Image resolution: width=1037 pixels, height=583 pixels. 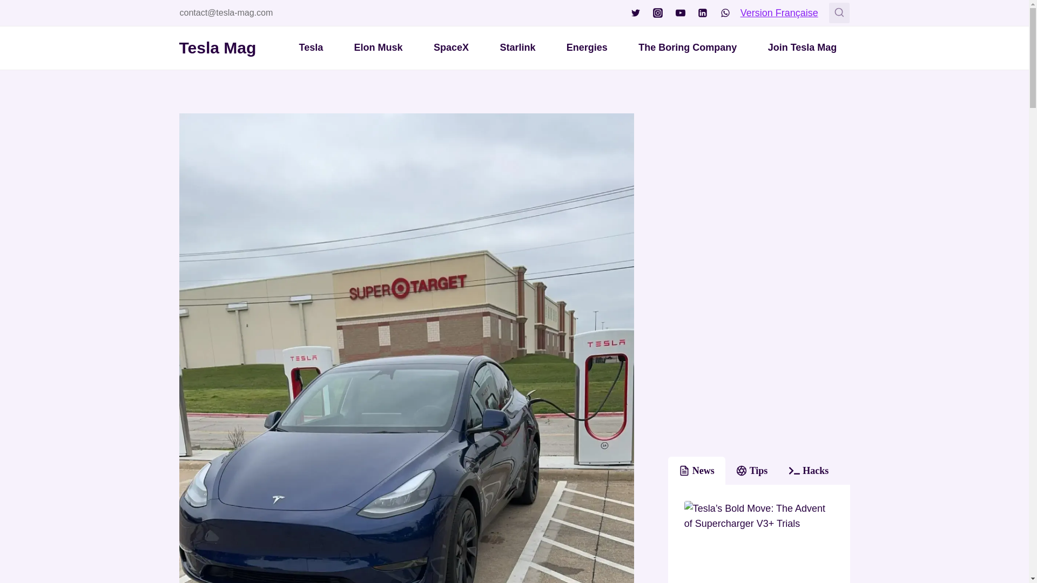 What do you see at coordinates (311, 48) in the screenshot?
I see `Tesla` at bounding box center [311, 48].